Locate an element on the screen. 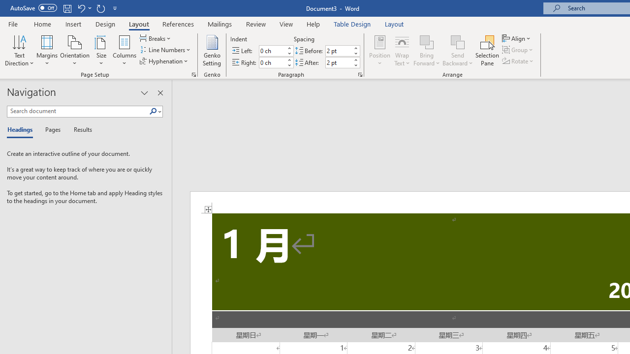  Paragraph... is located at coordinates (360, 75).